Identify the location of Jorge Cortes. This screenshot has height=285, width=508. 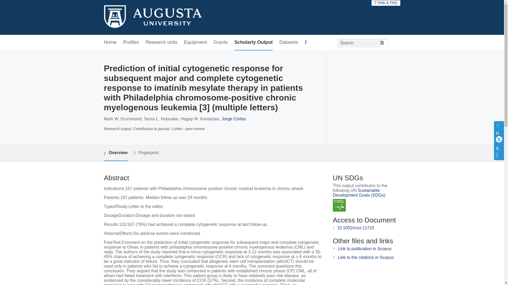
(234, 119).